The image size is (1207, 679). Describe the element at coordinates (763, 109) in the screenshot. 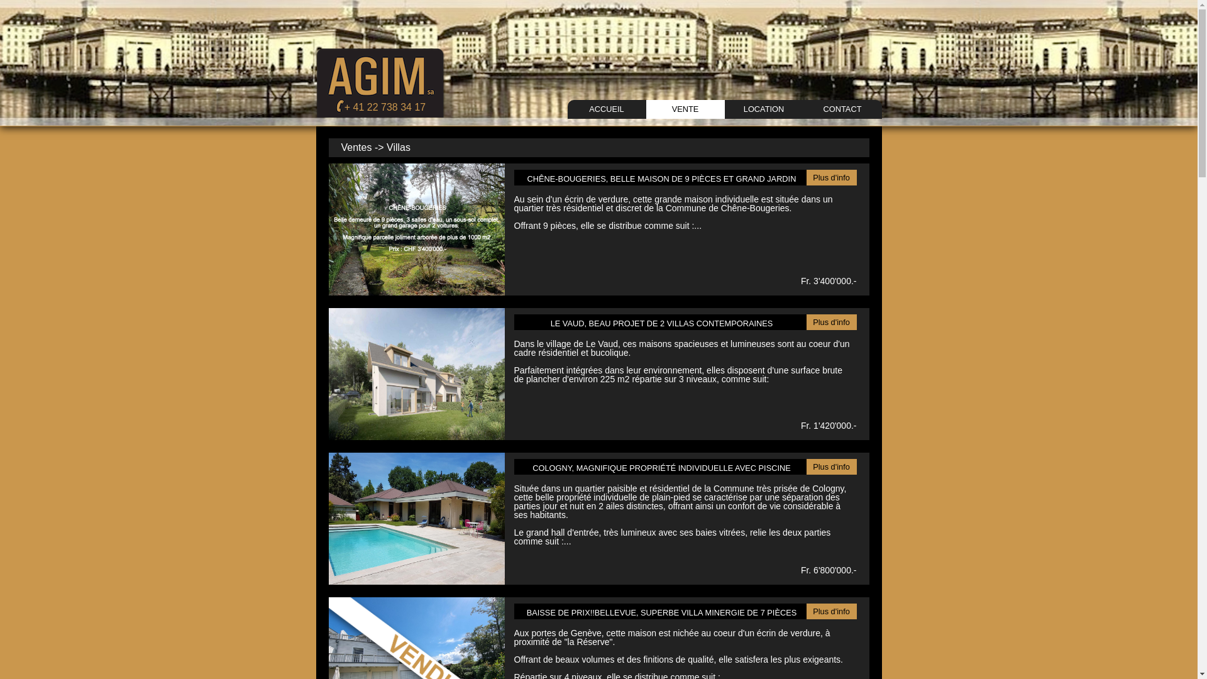

I see `LOCATION` at that location.